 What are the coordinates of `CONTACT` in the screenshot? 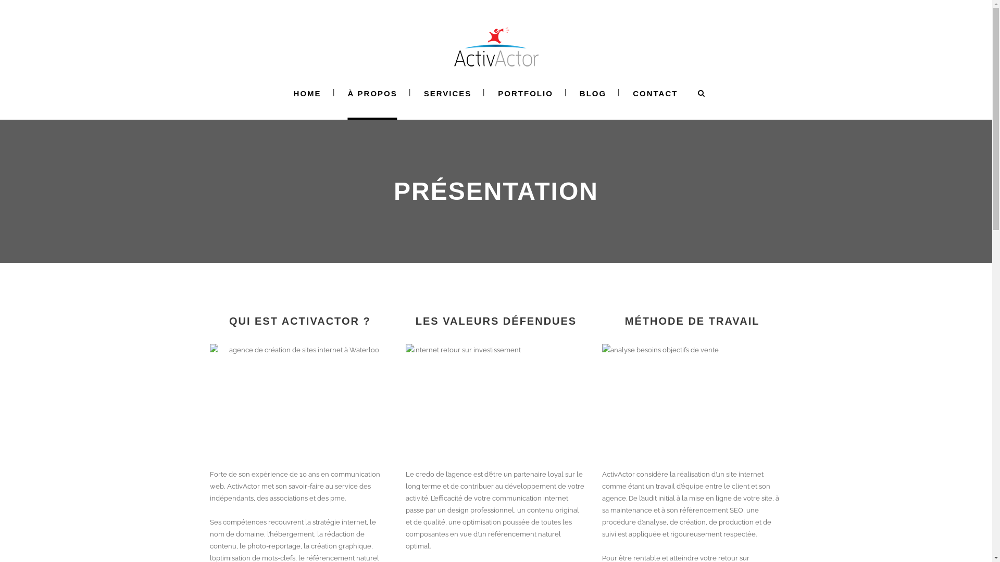 It's located at (655, 94).